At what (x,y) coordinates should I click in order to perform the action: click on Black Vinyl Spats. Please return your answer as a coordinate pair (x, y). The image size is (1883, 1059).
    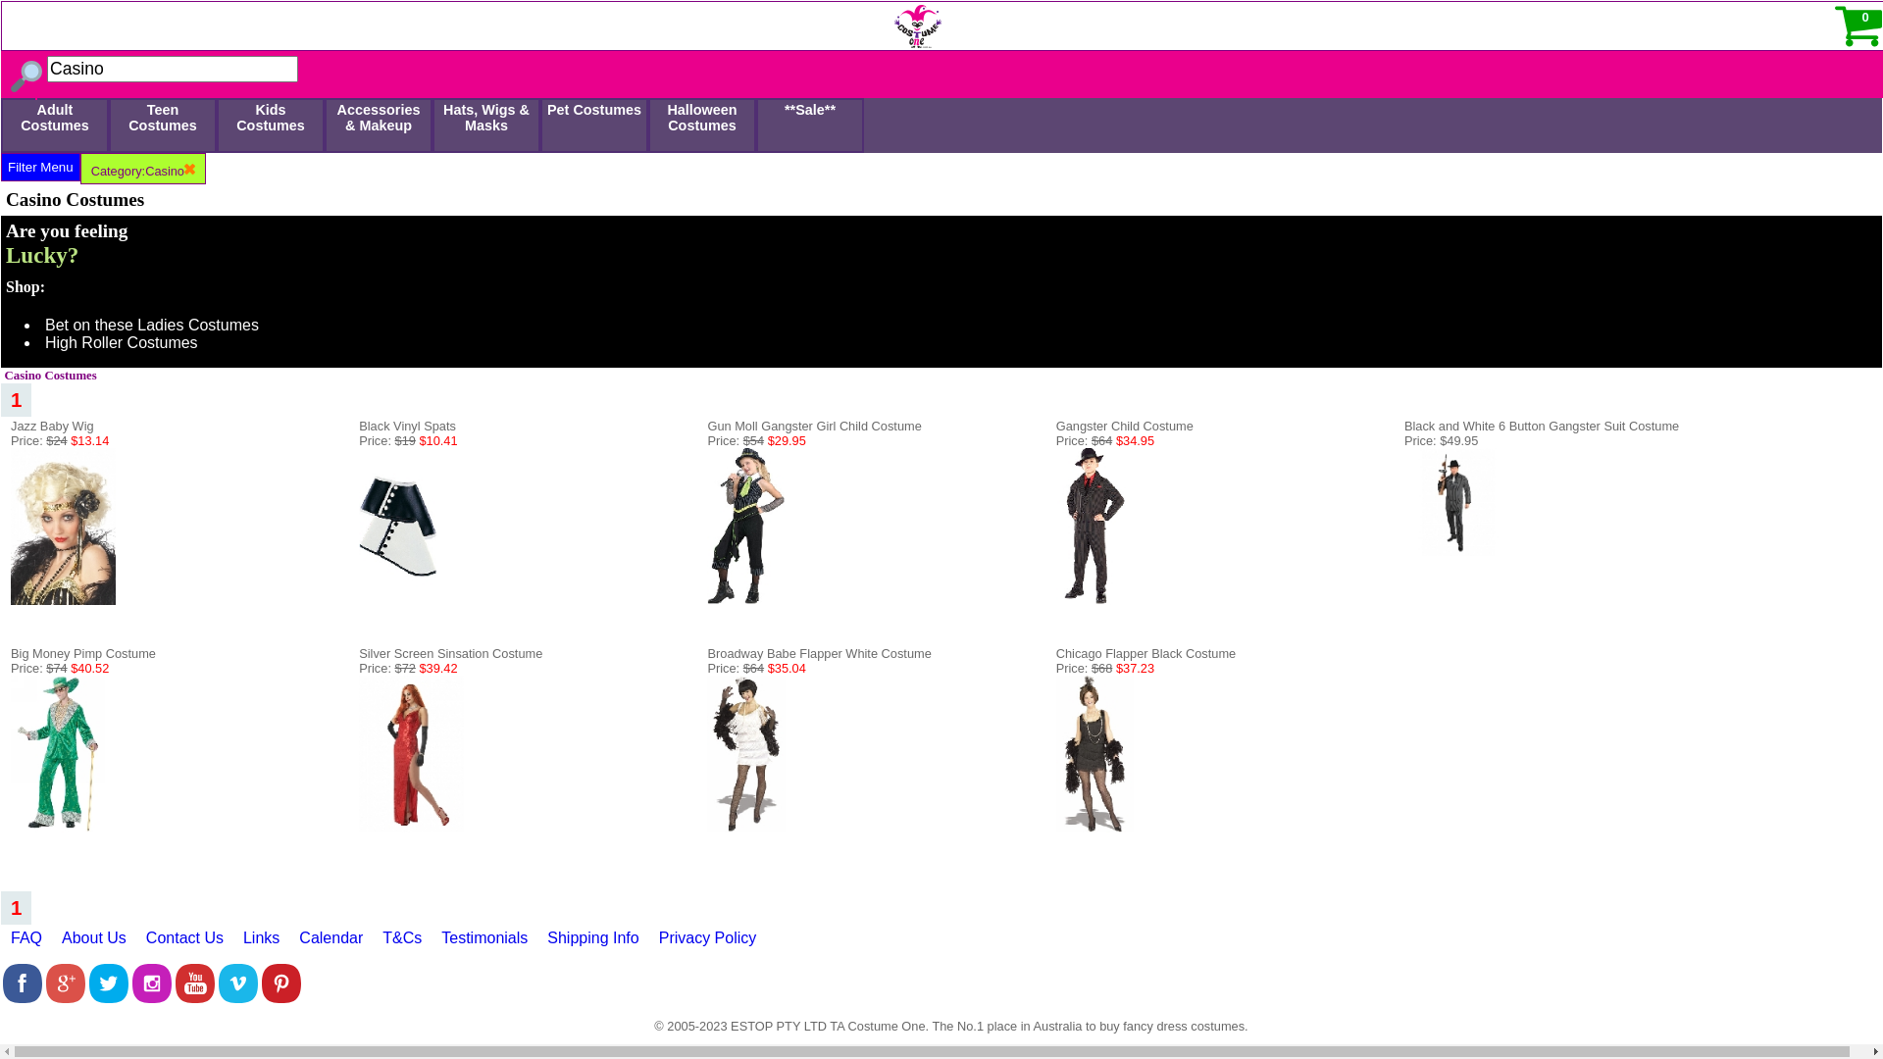
    Looking at the image, I should click on (408, 426).